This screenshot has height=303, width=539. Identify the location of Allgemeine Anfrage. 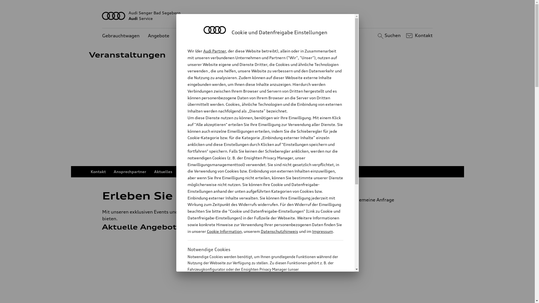
(387, 200).